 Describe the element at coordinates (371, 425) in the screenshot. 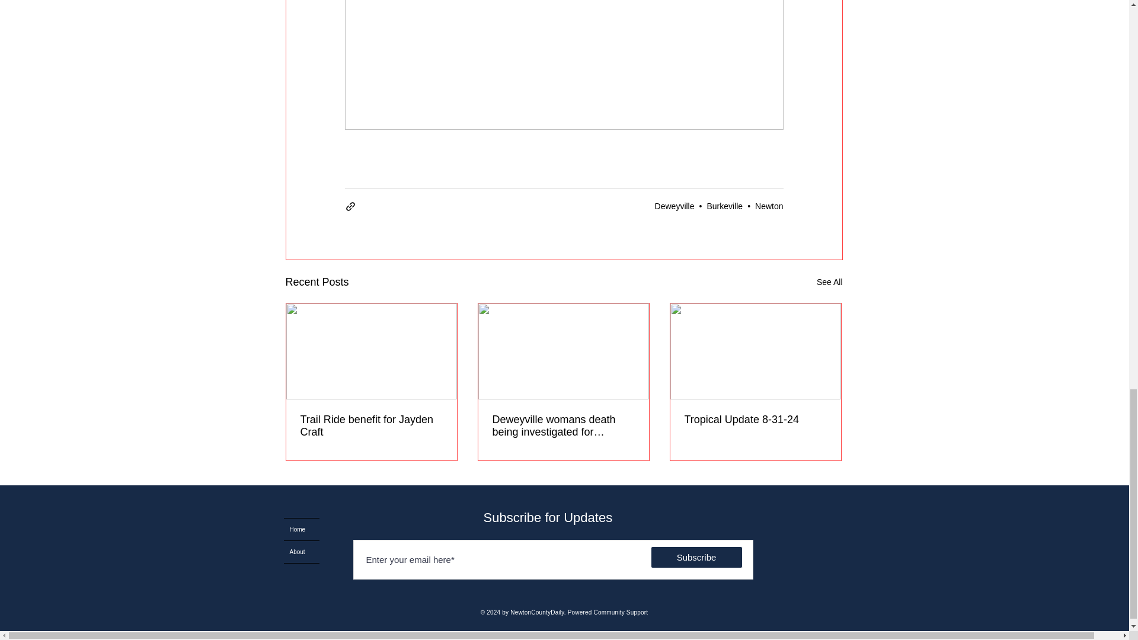

I see `Trail Ride benefit for Jayden Craft` at that location.